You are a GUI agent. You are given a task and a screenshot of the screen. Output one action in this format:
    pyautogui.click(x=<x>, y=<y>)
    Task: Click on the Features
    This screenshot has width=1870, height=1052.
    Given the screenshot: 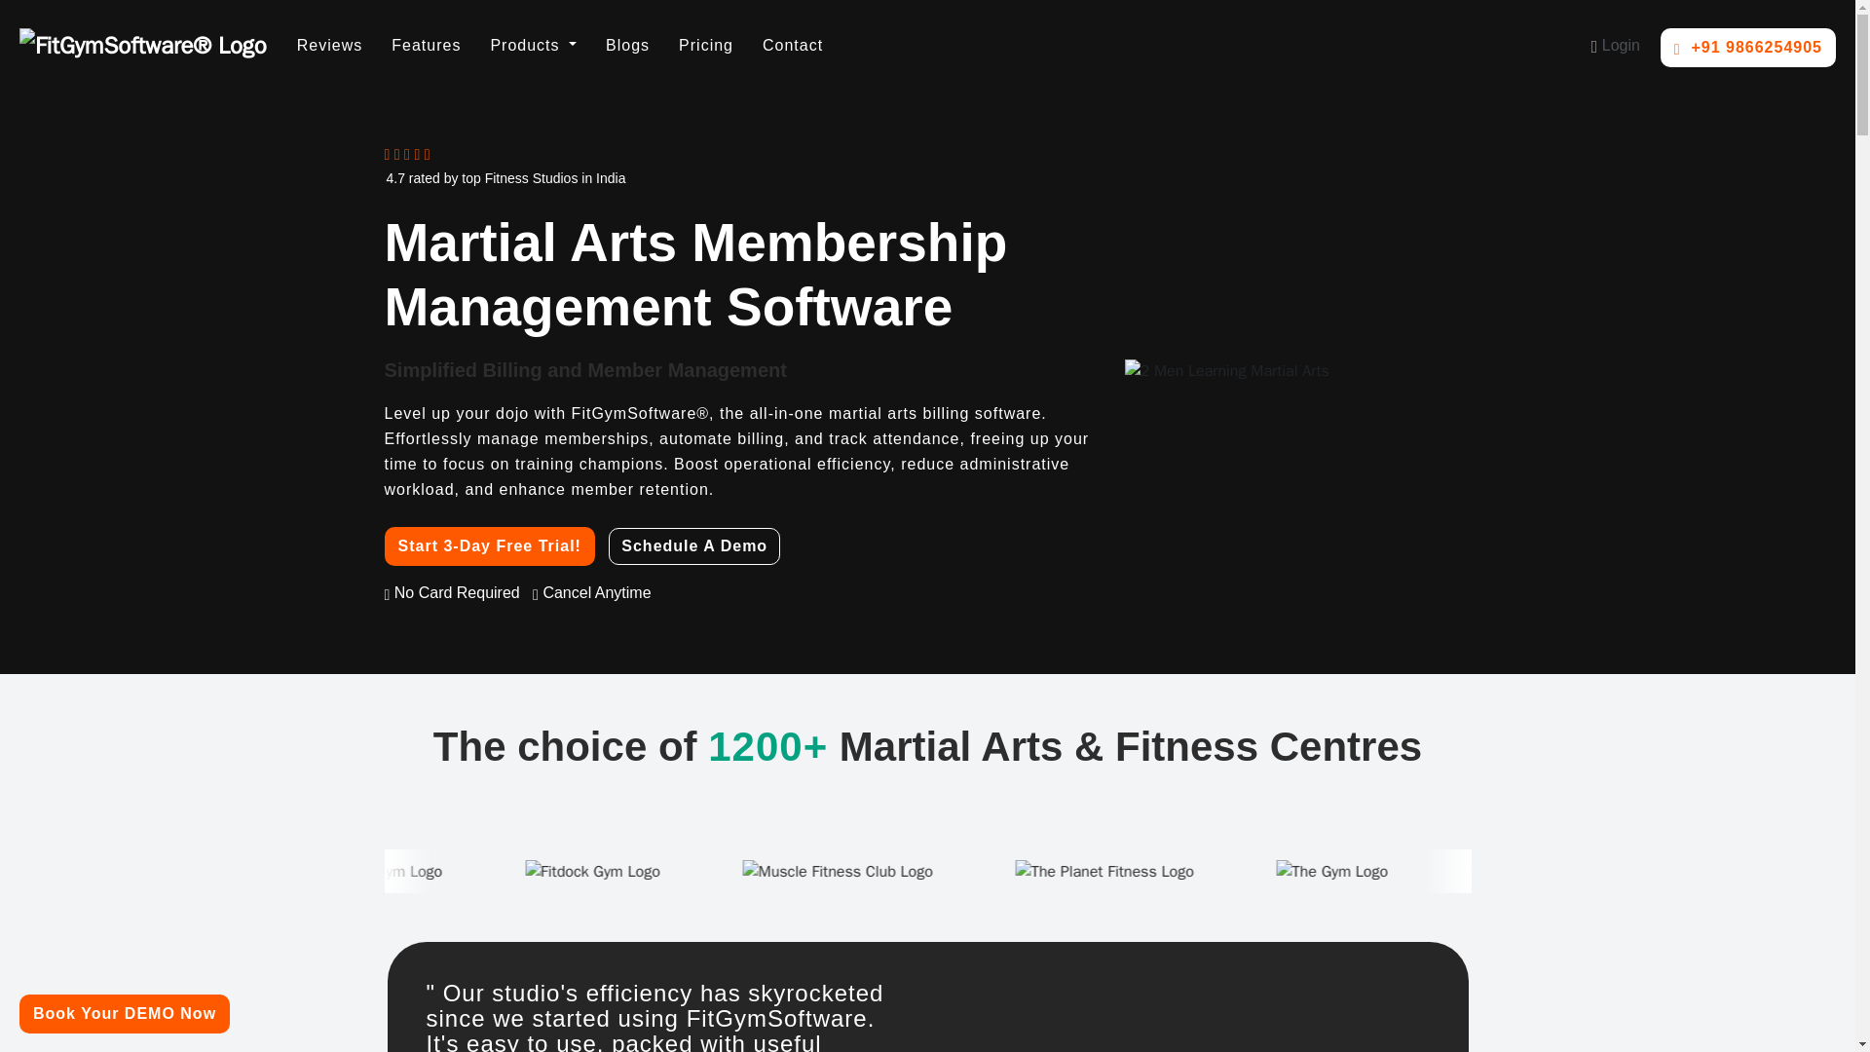 What is the action you would take?
    pyautogui.click(x=559, y=45)
    